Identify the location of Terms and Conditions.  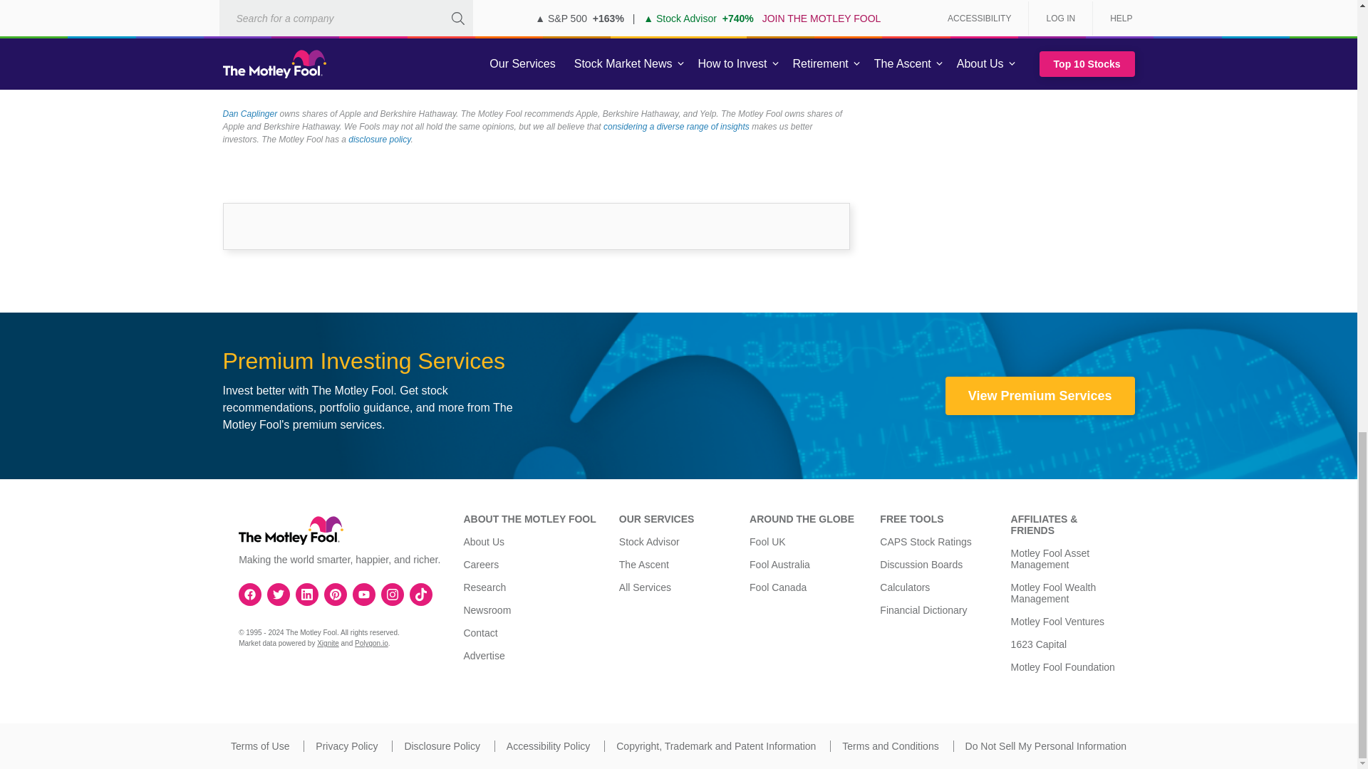
(891, 746).